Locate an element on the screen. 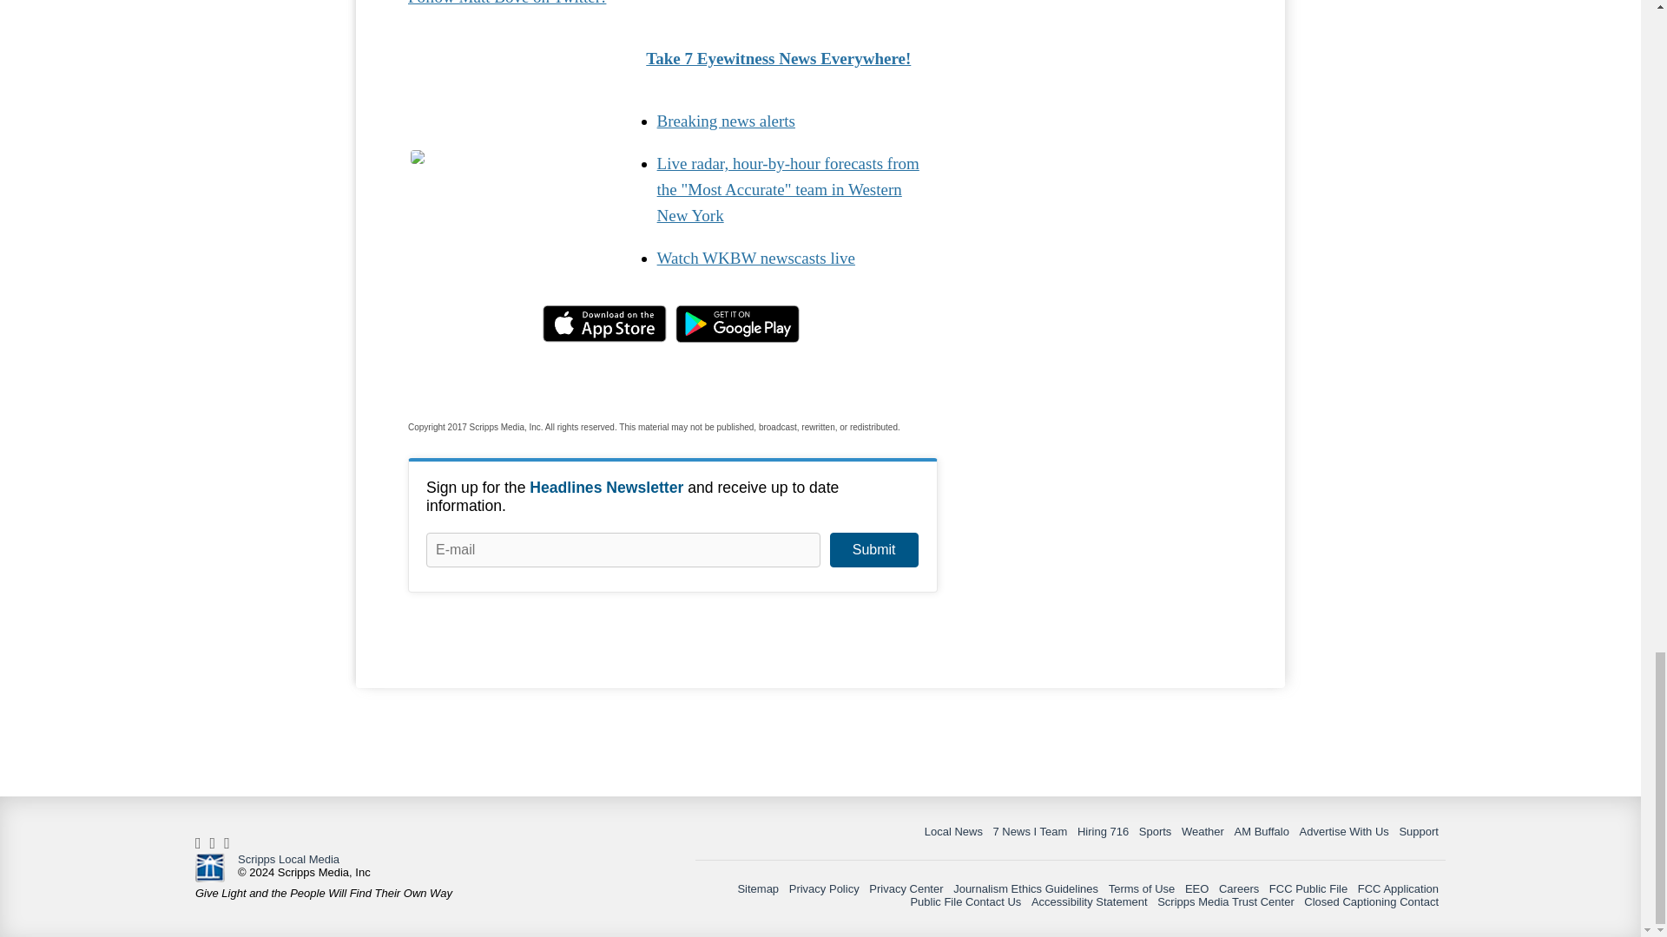 The width and height of the screenshot is (1667, 937). Submit is located at coordinates (873, 550).